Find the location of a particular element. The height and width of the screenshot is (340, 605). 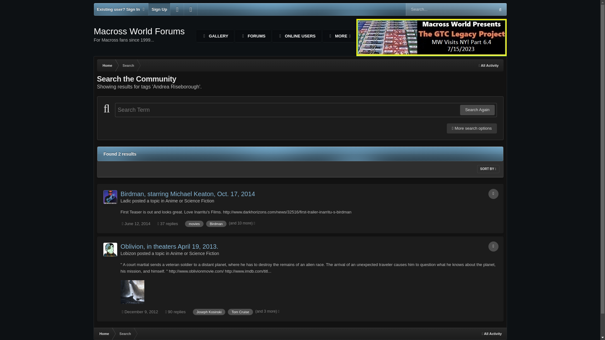

Light Mode is located at coordinates (110, 197).